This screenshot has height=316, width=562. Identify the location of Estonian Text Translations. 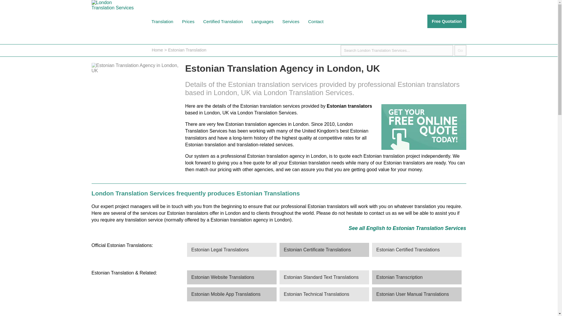
(324, 277).